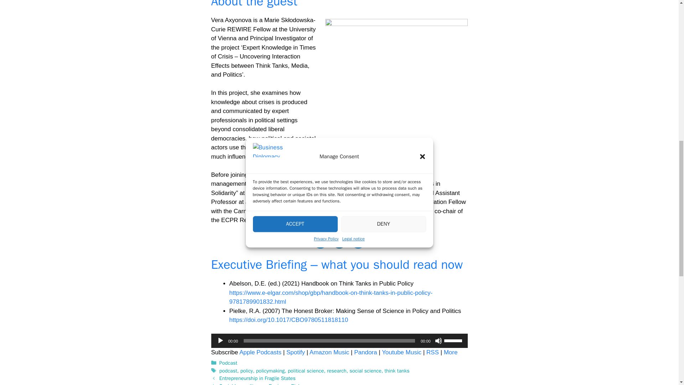  What do you see at coordinates (260, 352) in the screenshot?
I see `Subscribe on Apple Podcasts` at bounding box center [260, 352].